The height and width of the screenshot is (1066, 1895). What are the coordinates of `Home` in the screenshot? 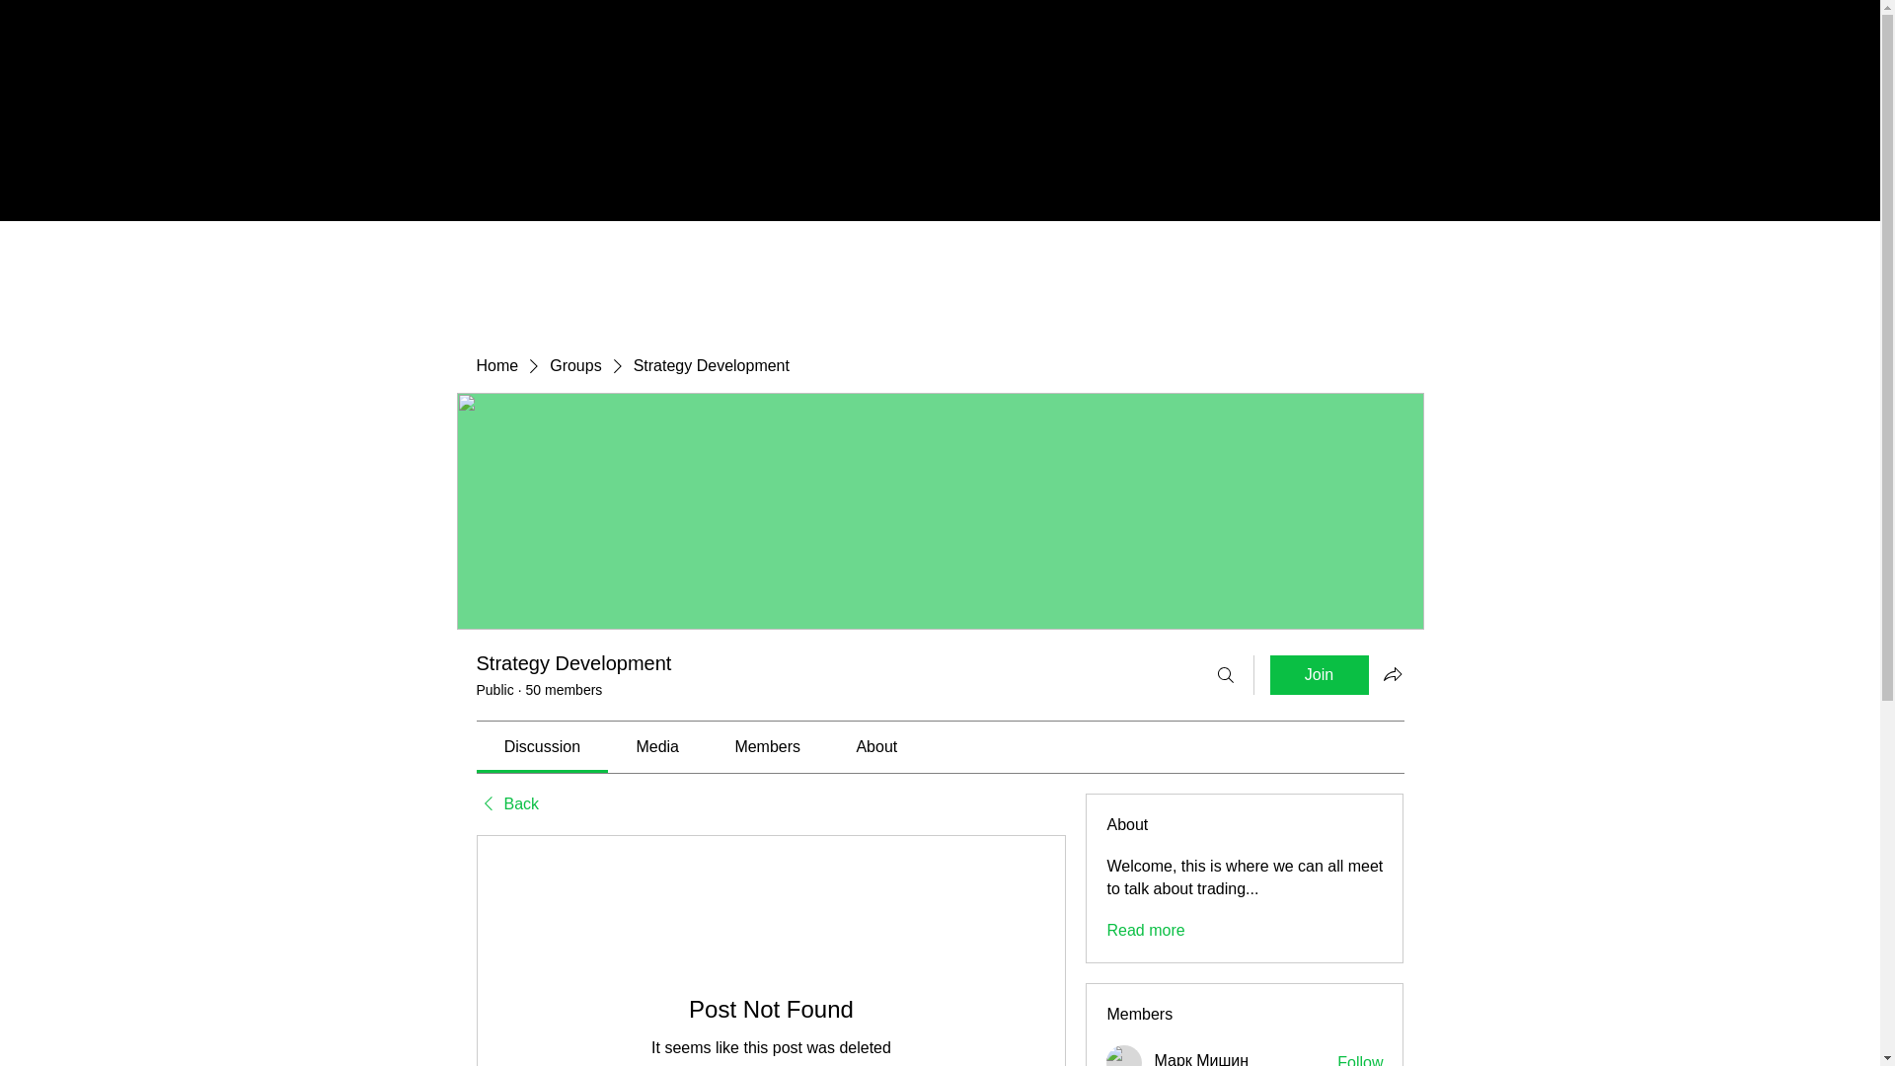 It's located at (495, 365).